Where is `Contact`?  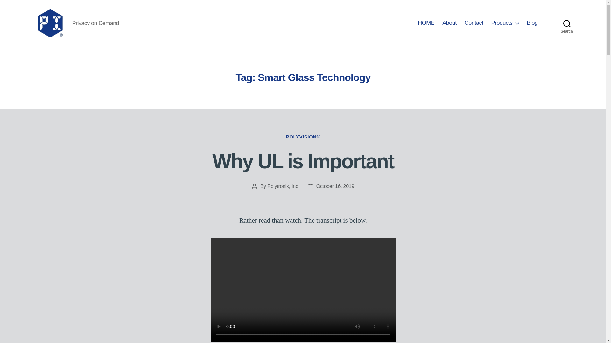 Contact is located at coordinates (474, 23).